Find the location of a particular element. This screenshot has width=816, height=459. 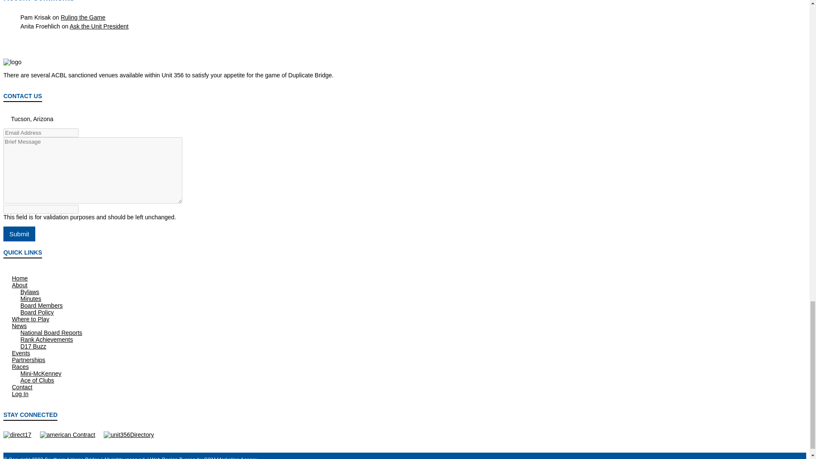

Where to Play is located at coordinates (31, 319).